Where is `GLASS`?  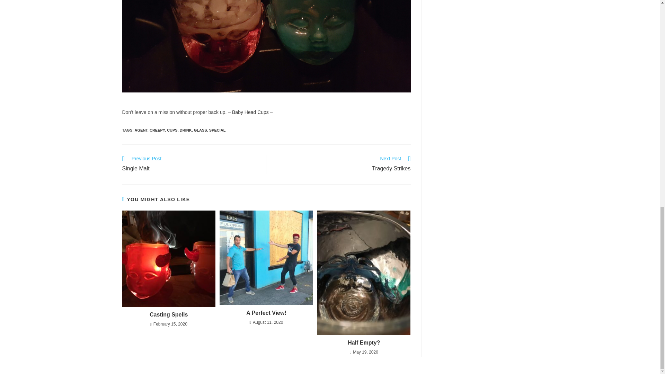
GLASS is located at coordinates (190, 164).